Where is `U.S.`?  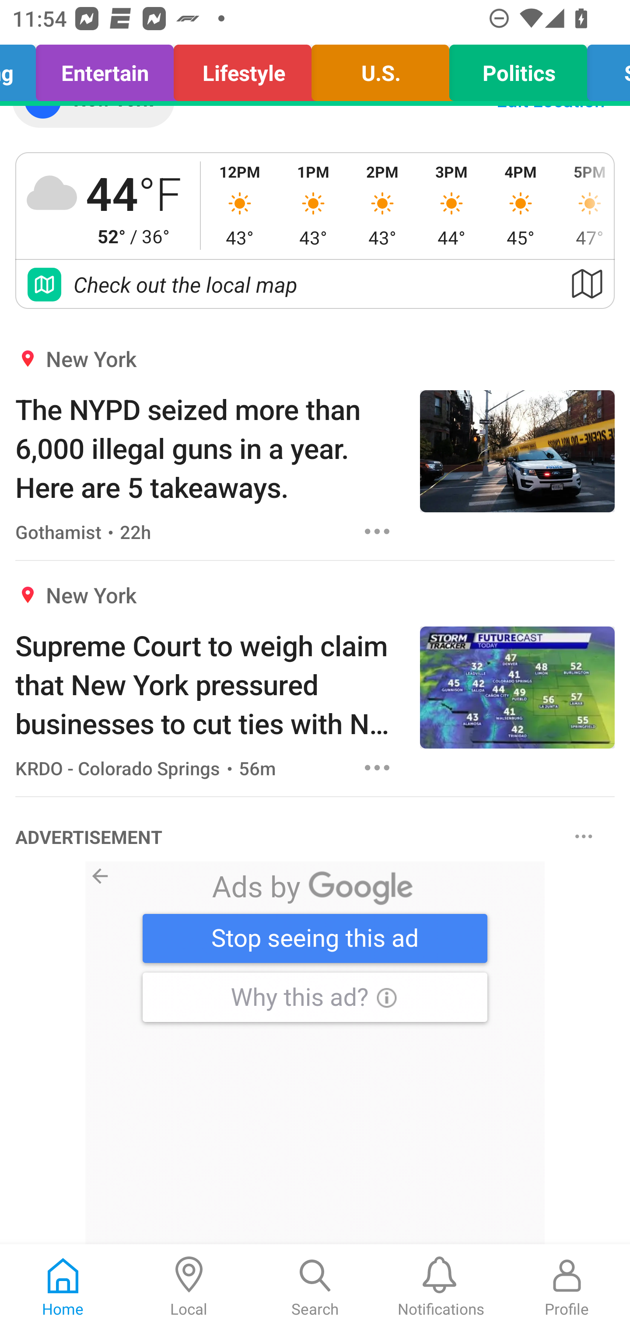 U.S. is located at coordinates (381, 69).